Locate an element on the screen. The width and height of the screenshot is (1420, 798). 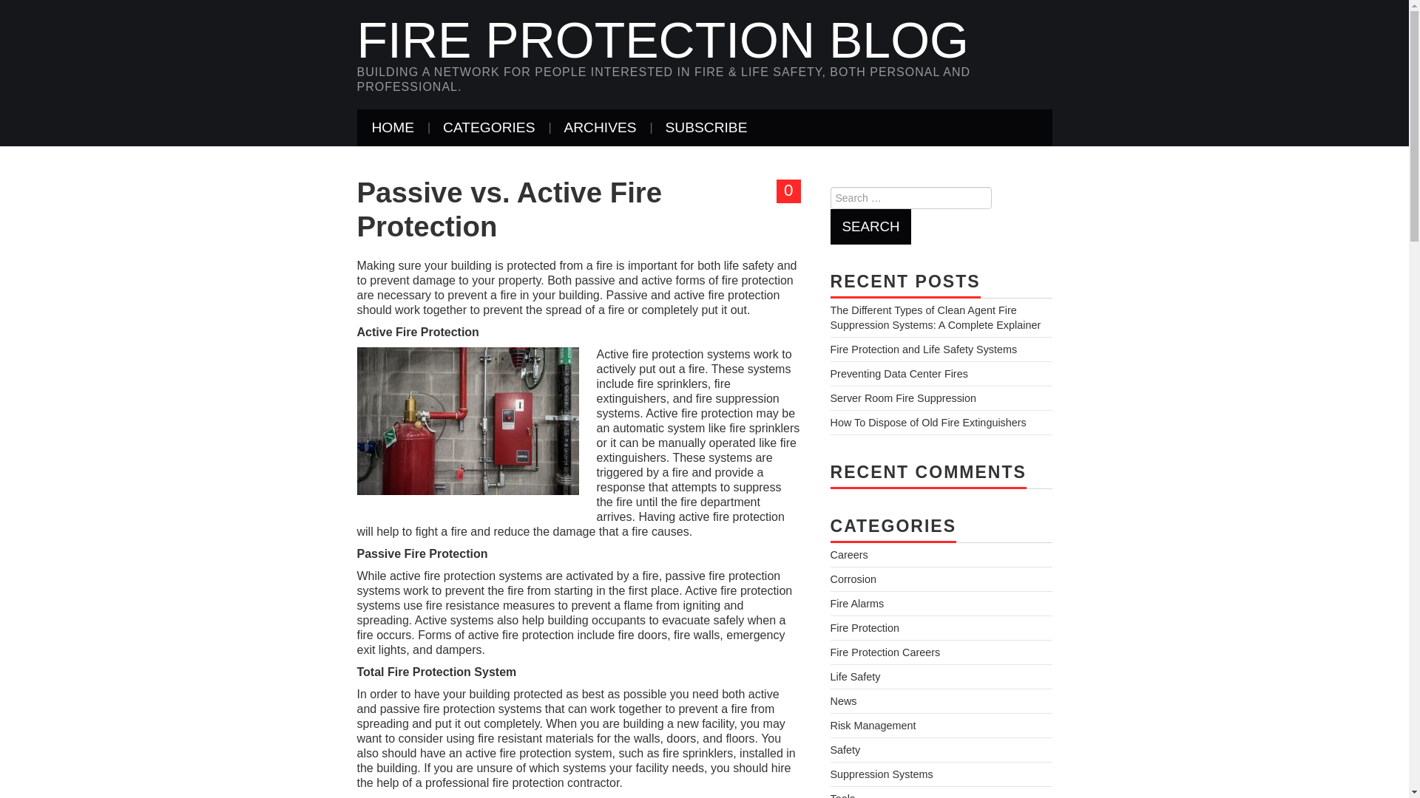
Fire Protection Careers is located at coordinates (885, 652).